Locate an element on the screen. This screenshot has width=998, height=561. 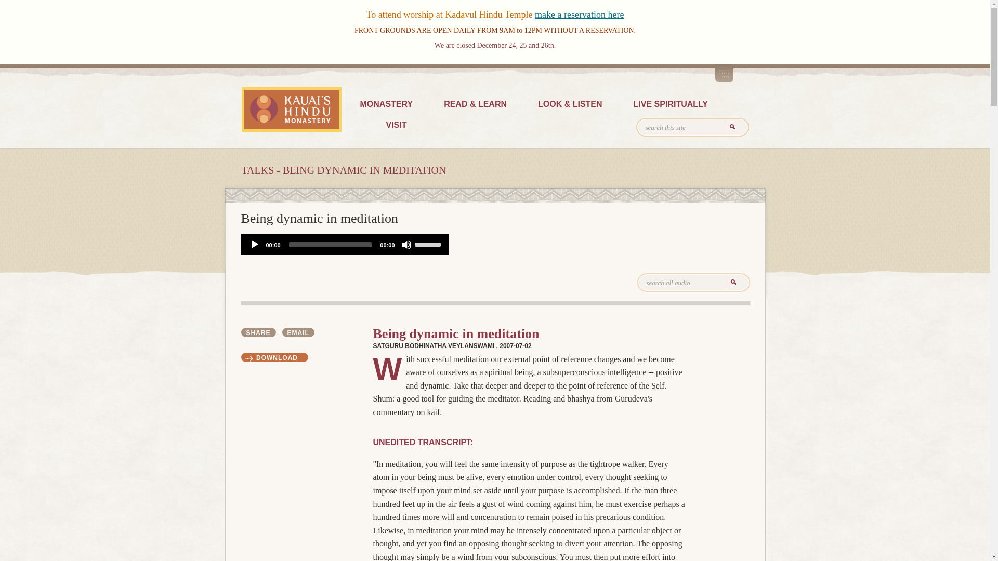
Related Sites is located at coordinates (725, 73).